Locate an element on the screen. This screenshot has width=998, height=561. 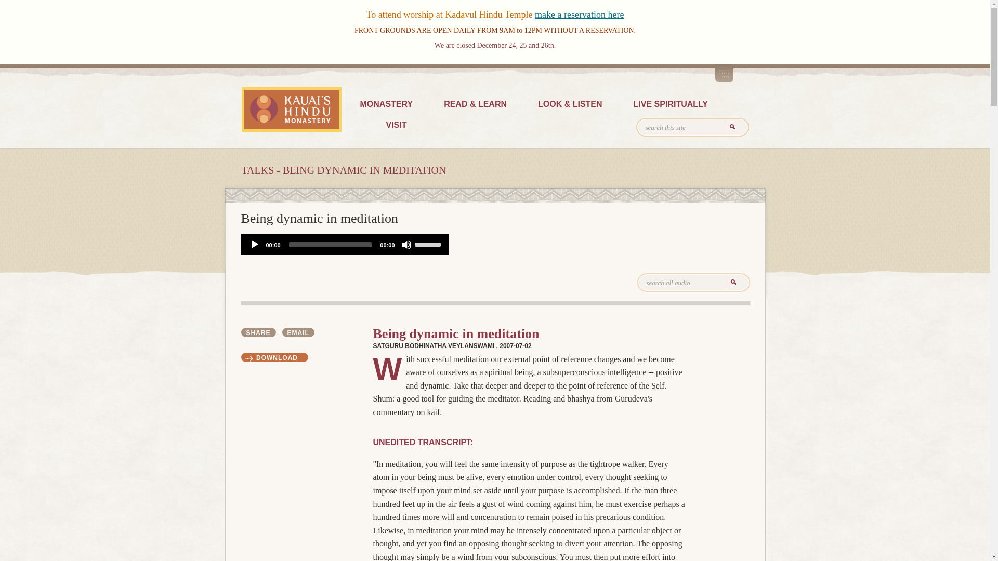
Related Sites is located at coordinates (725, 73).